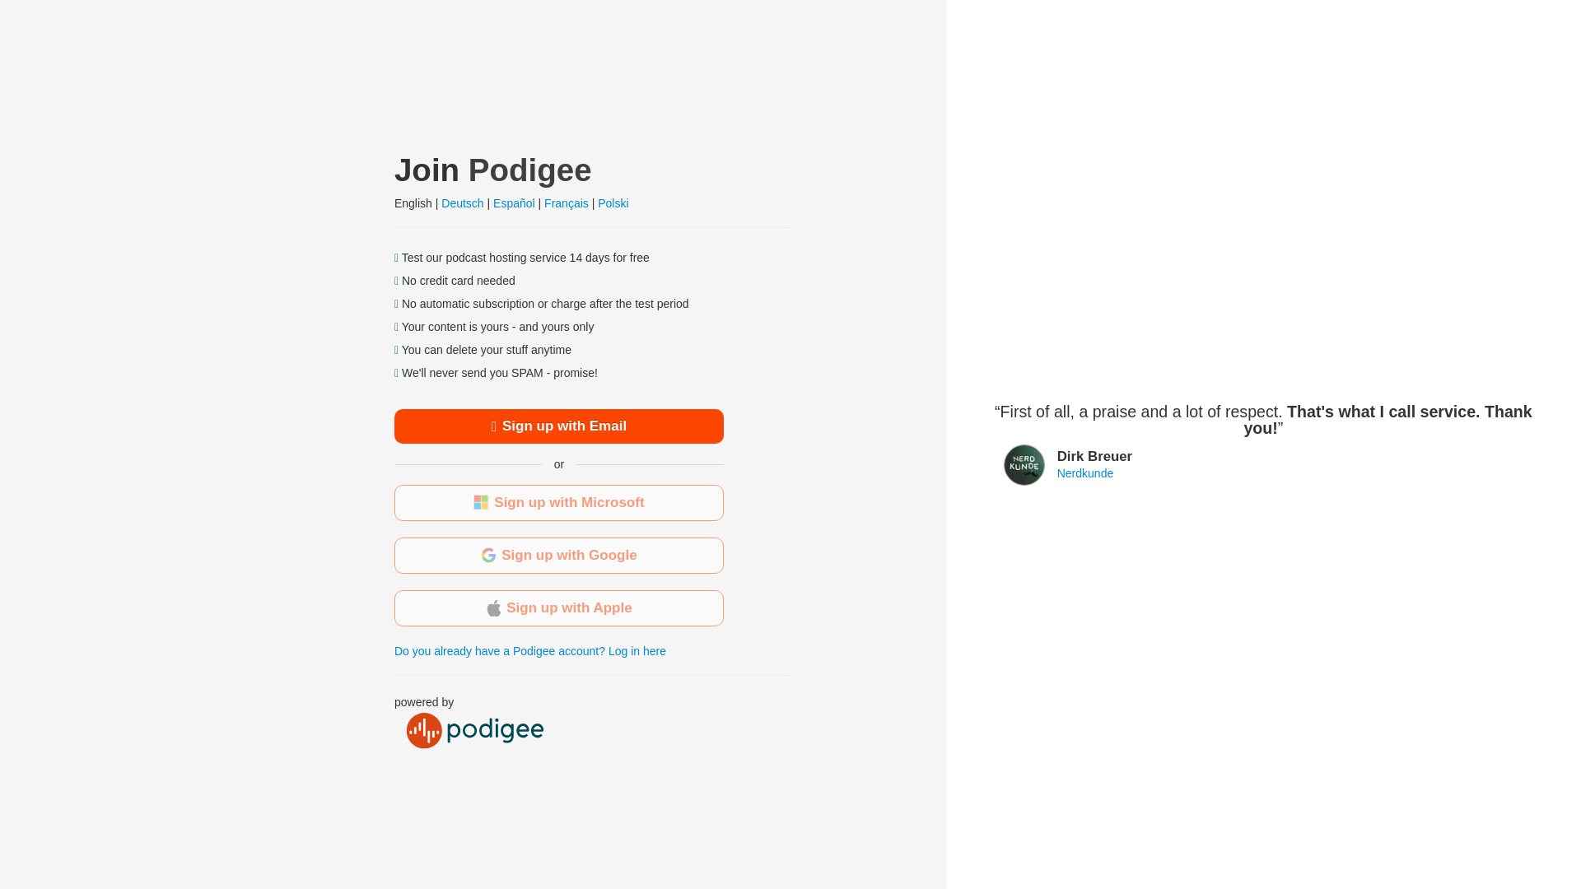 Image resolution: width=1581 pixels, height=889 pixels. Describe the element at coordinates (558, 555) in the screenshot. I see `Sign up with Google` at that location.